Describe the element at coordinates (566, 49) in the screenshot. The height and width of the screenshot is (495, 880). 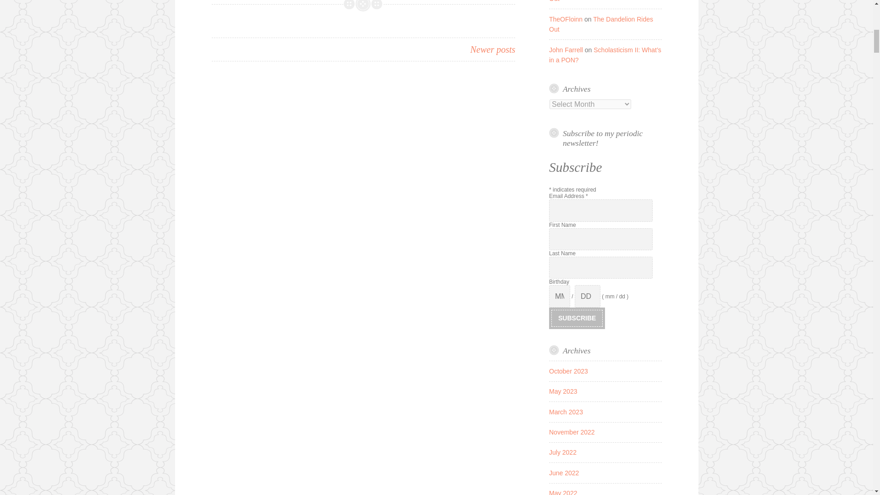
I see `John Farrell` at that location.